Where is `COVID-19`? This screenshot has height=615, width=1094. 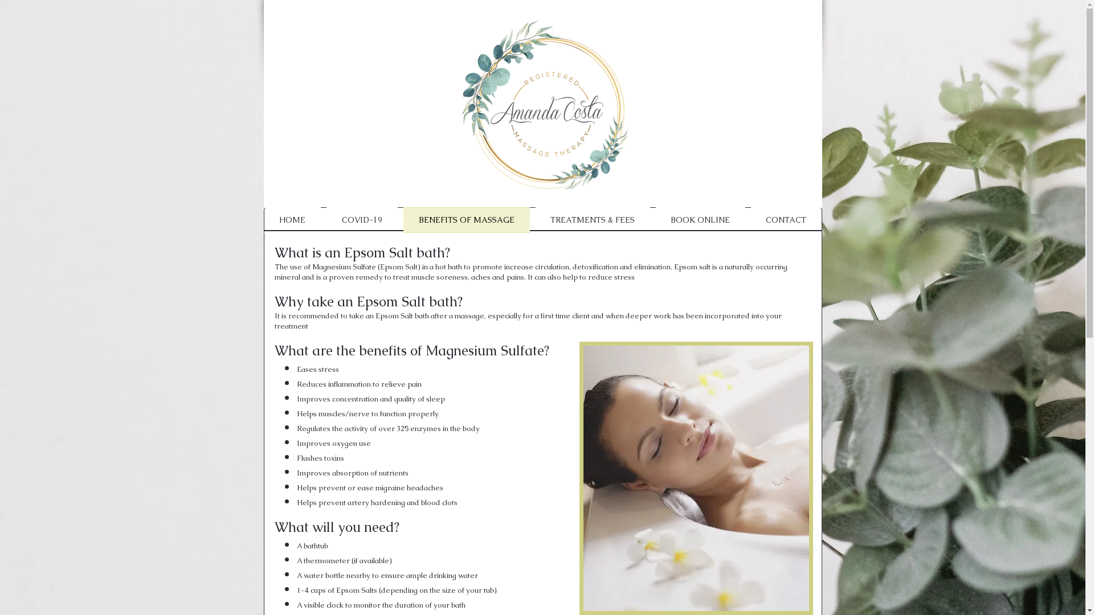
COVID-19 is located at coordinates (362, 220).